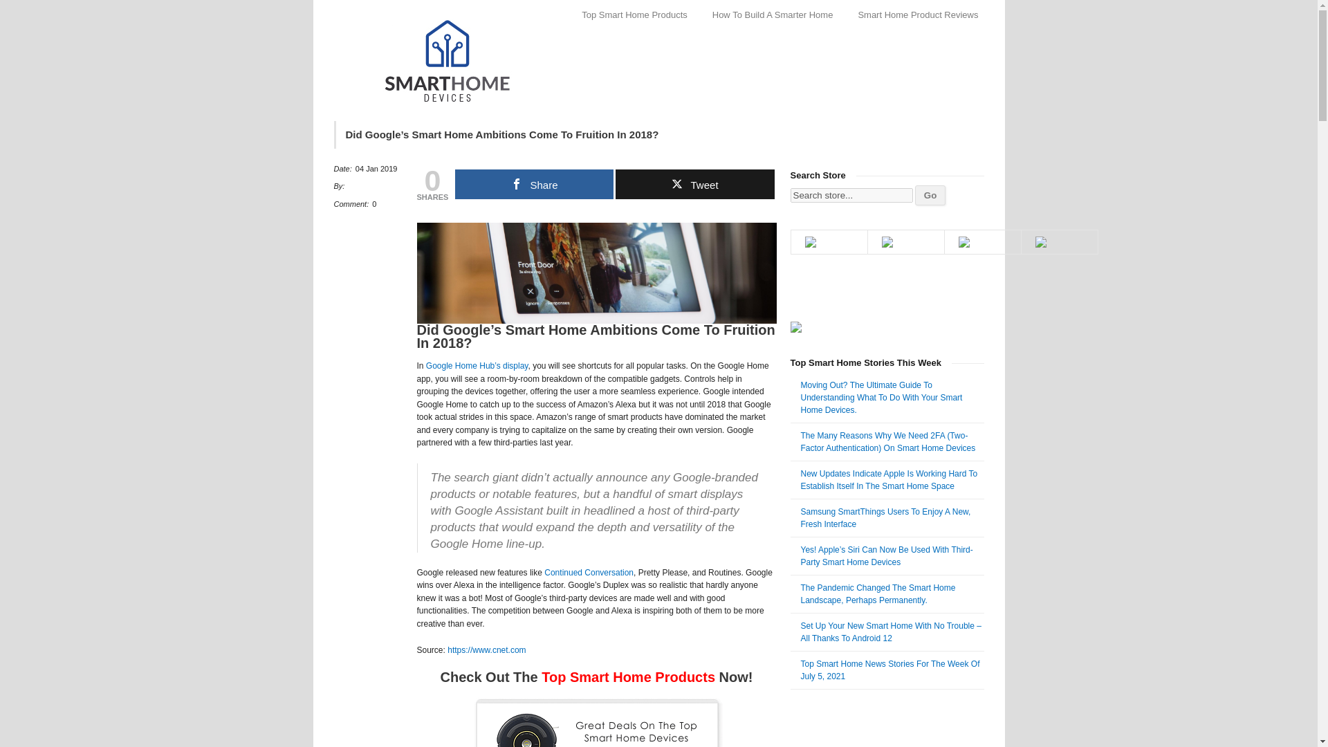 This screenshot has height=747, width=1328. I want to click on Go, so click(930, 195).